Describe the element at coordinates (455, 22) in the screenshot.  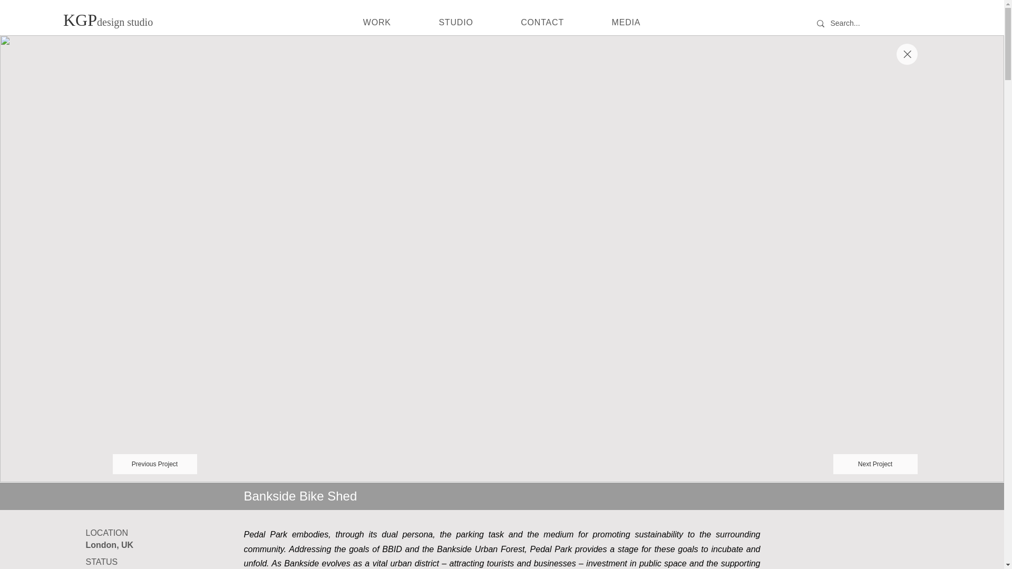
I see `STUDIO` at that location.